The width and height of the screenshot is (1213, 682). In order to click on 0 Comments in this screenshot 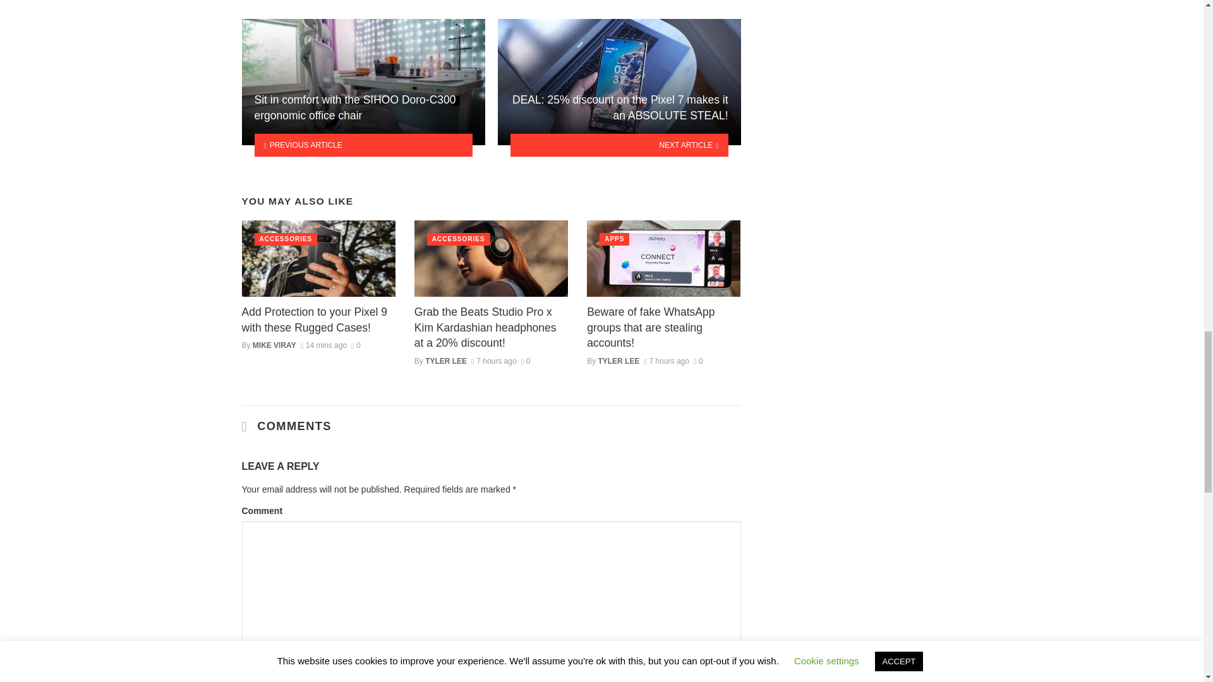, I will do `click(526, 361)`.